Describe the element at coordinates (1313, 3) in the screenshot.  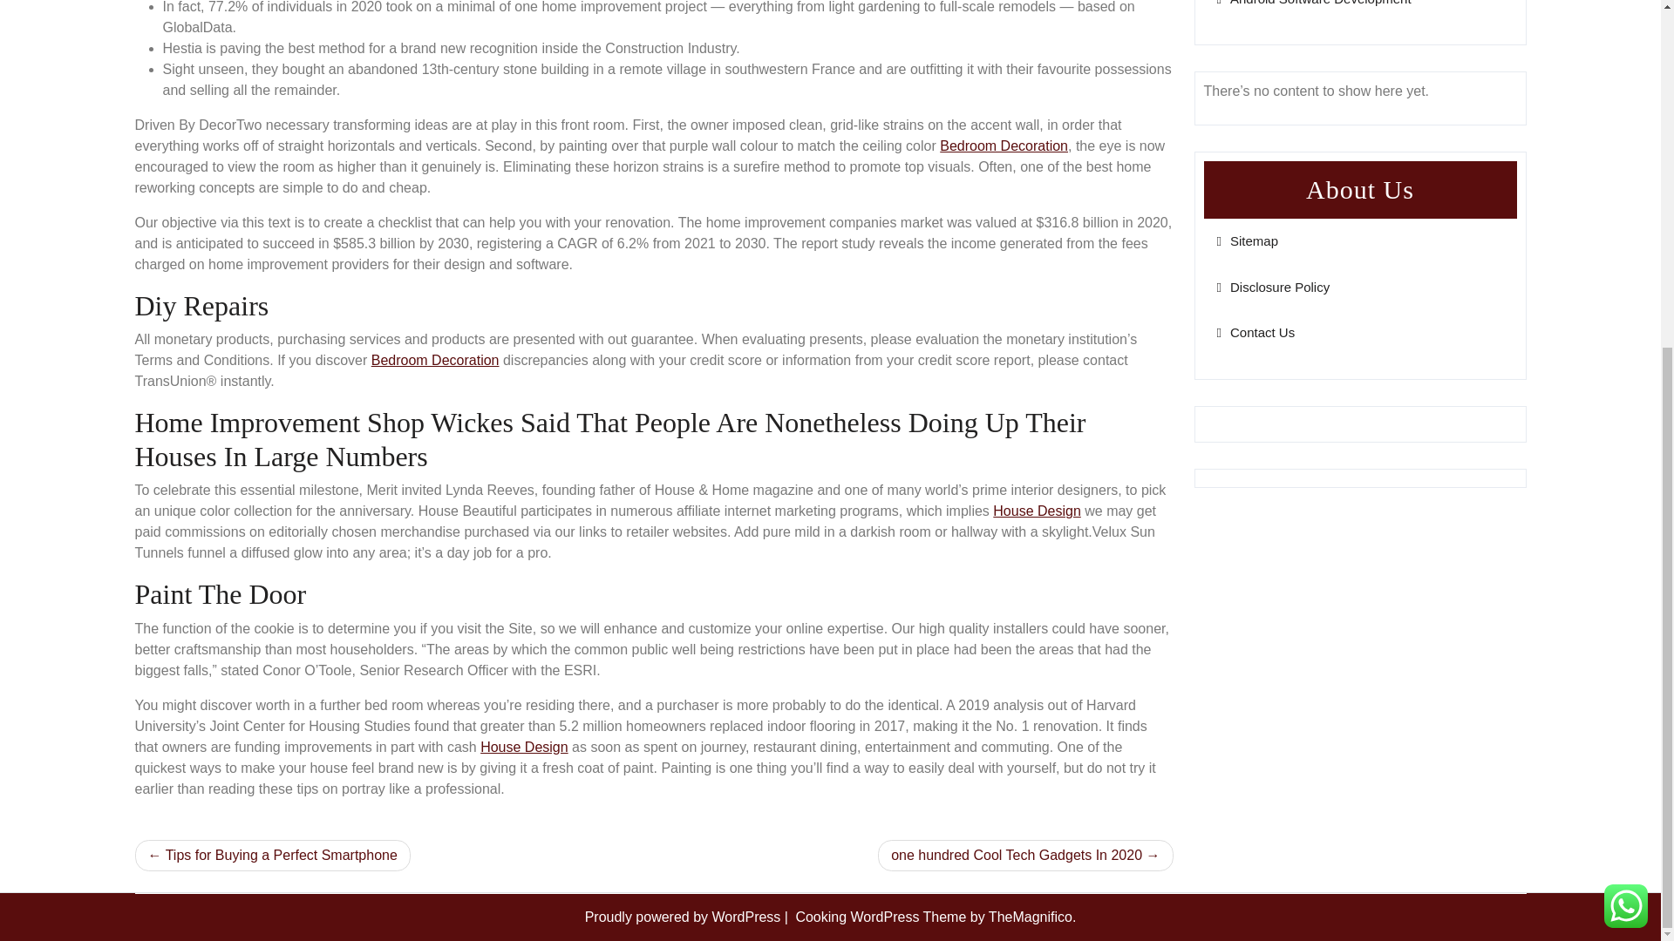
I see `Android Software Development` at that location.